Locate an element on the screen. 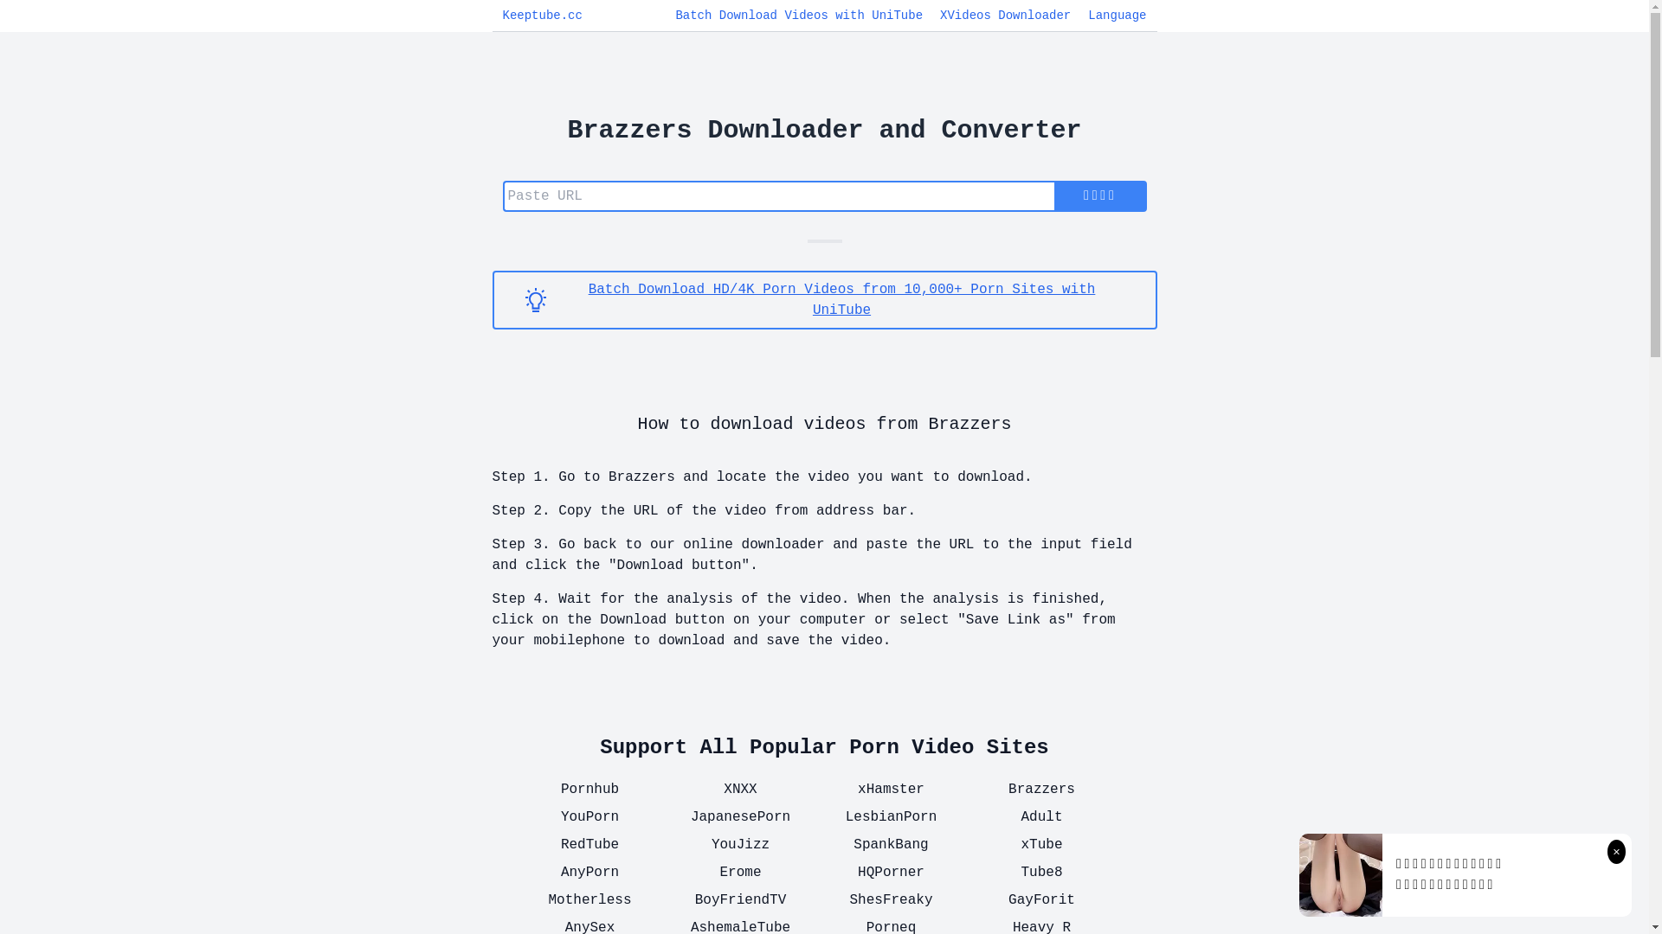 The height and width of the screenshot is (934, 1662). ShesFreaky is located at coordinates (891, 900).